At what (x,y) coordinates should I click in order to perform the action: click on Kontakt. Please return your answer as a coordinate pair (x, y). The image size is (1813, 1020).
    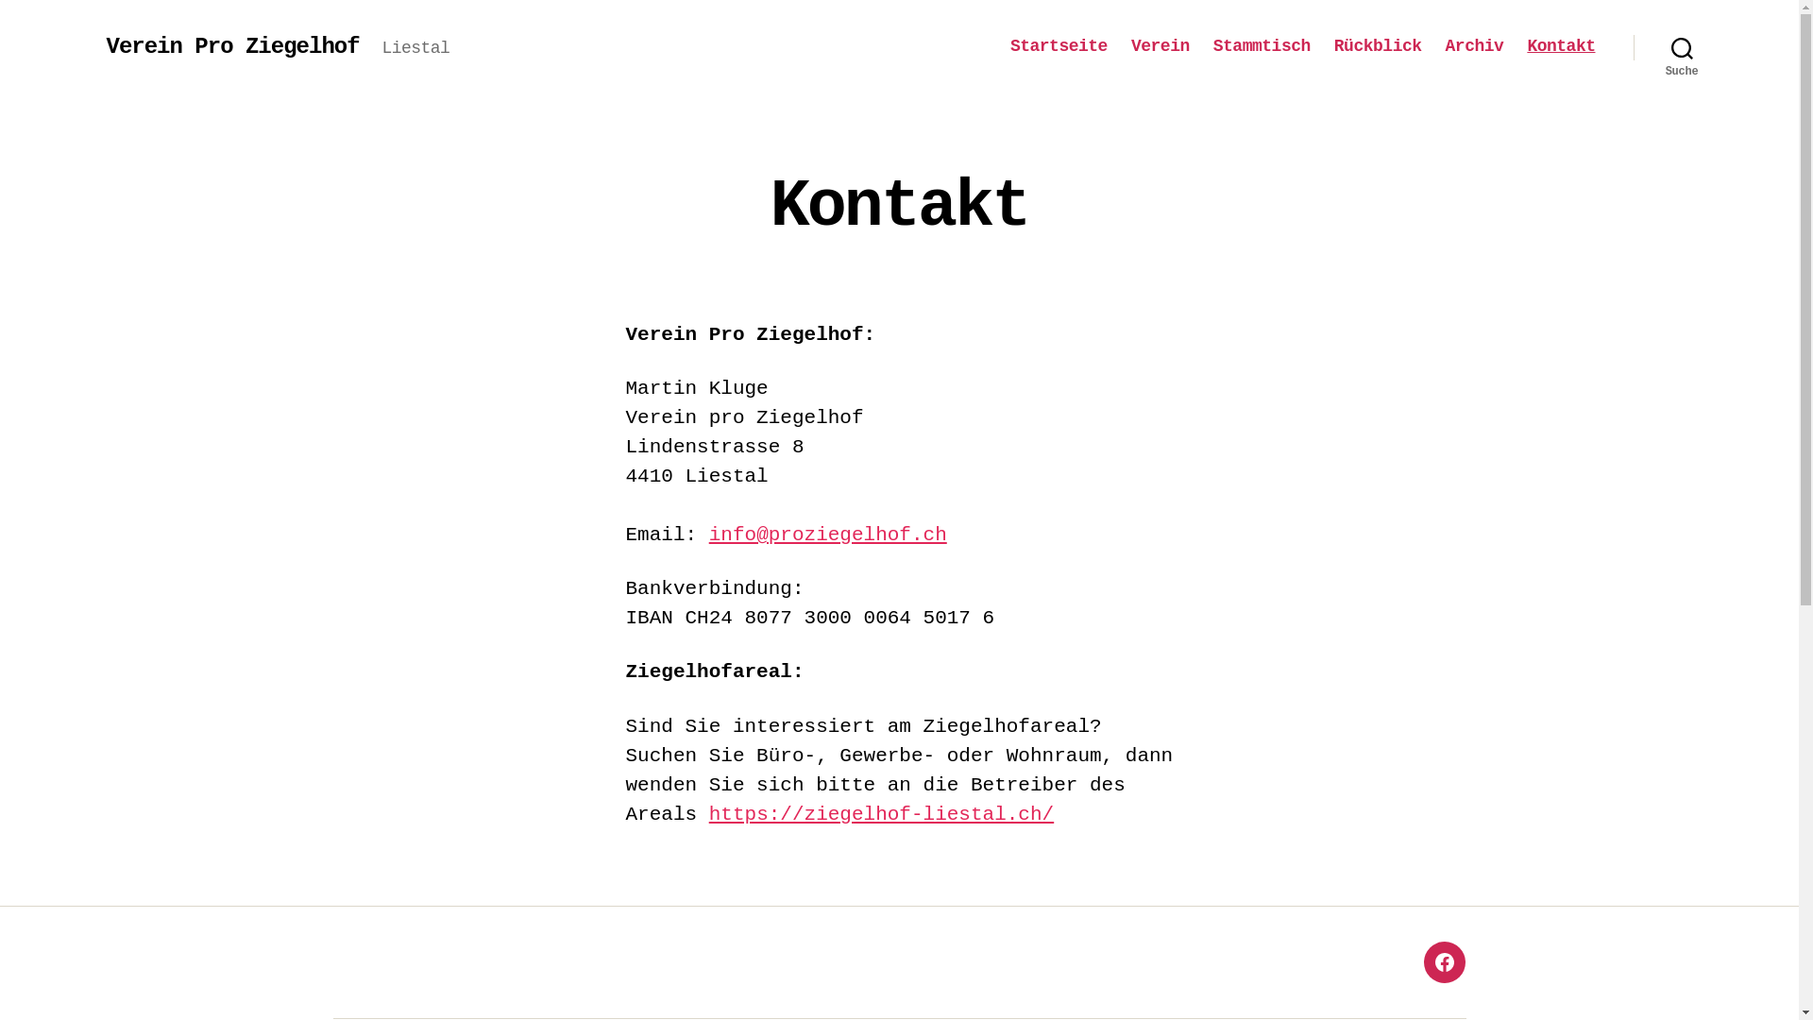
    Looking at the image, I should click on (1561, 47).